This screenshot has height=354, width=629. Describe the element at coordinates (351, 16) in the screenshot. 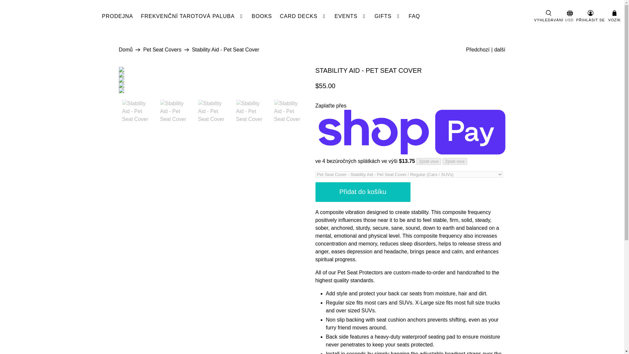

I see `EVENTS` at that location.